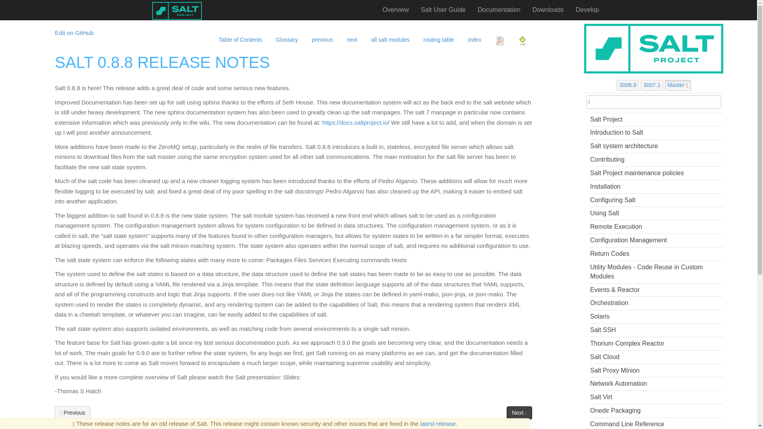 Image resolution: width=763 pixels, height=429 pixels. Describe the element at coordinates (285, 37) in the screenshot. I see `Glossary` at that location.